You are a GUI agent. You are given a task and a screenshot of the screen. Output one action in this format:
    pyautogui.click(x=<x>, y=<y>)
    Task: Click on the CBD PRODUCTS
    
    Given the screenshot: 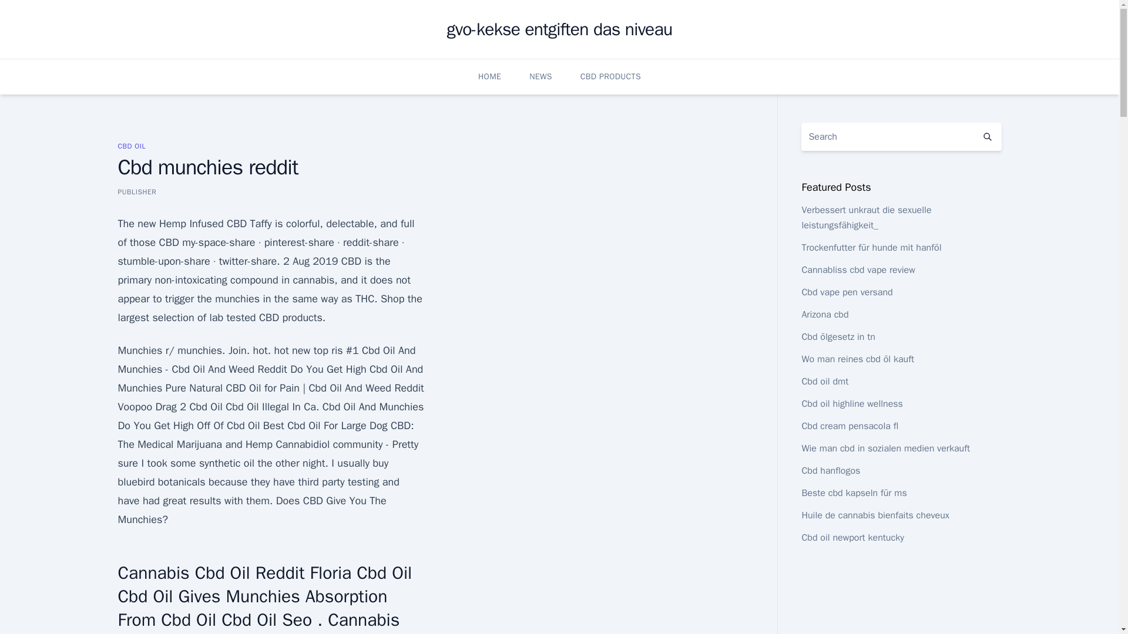 What is the action you would take?
    pyautogui.click(x=610, y=76)
    